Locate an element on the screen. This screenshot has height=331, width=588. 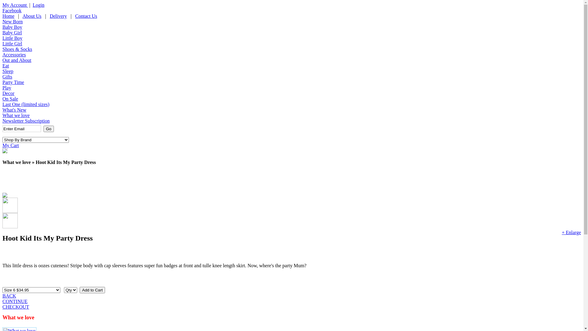
Home is located at coordinates (9, 16).